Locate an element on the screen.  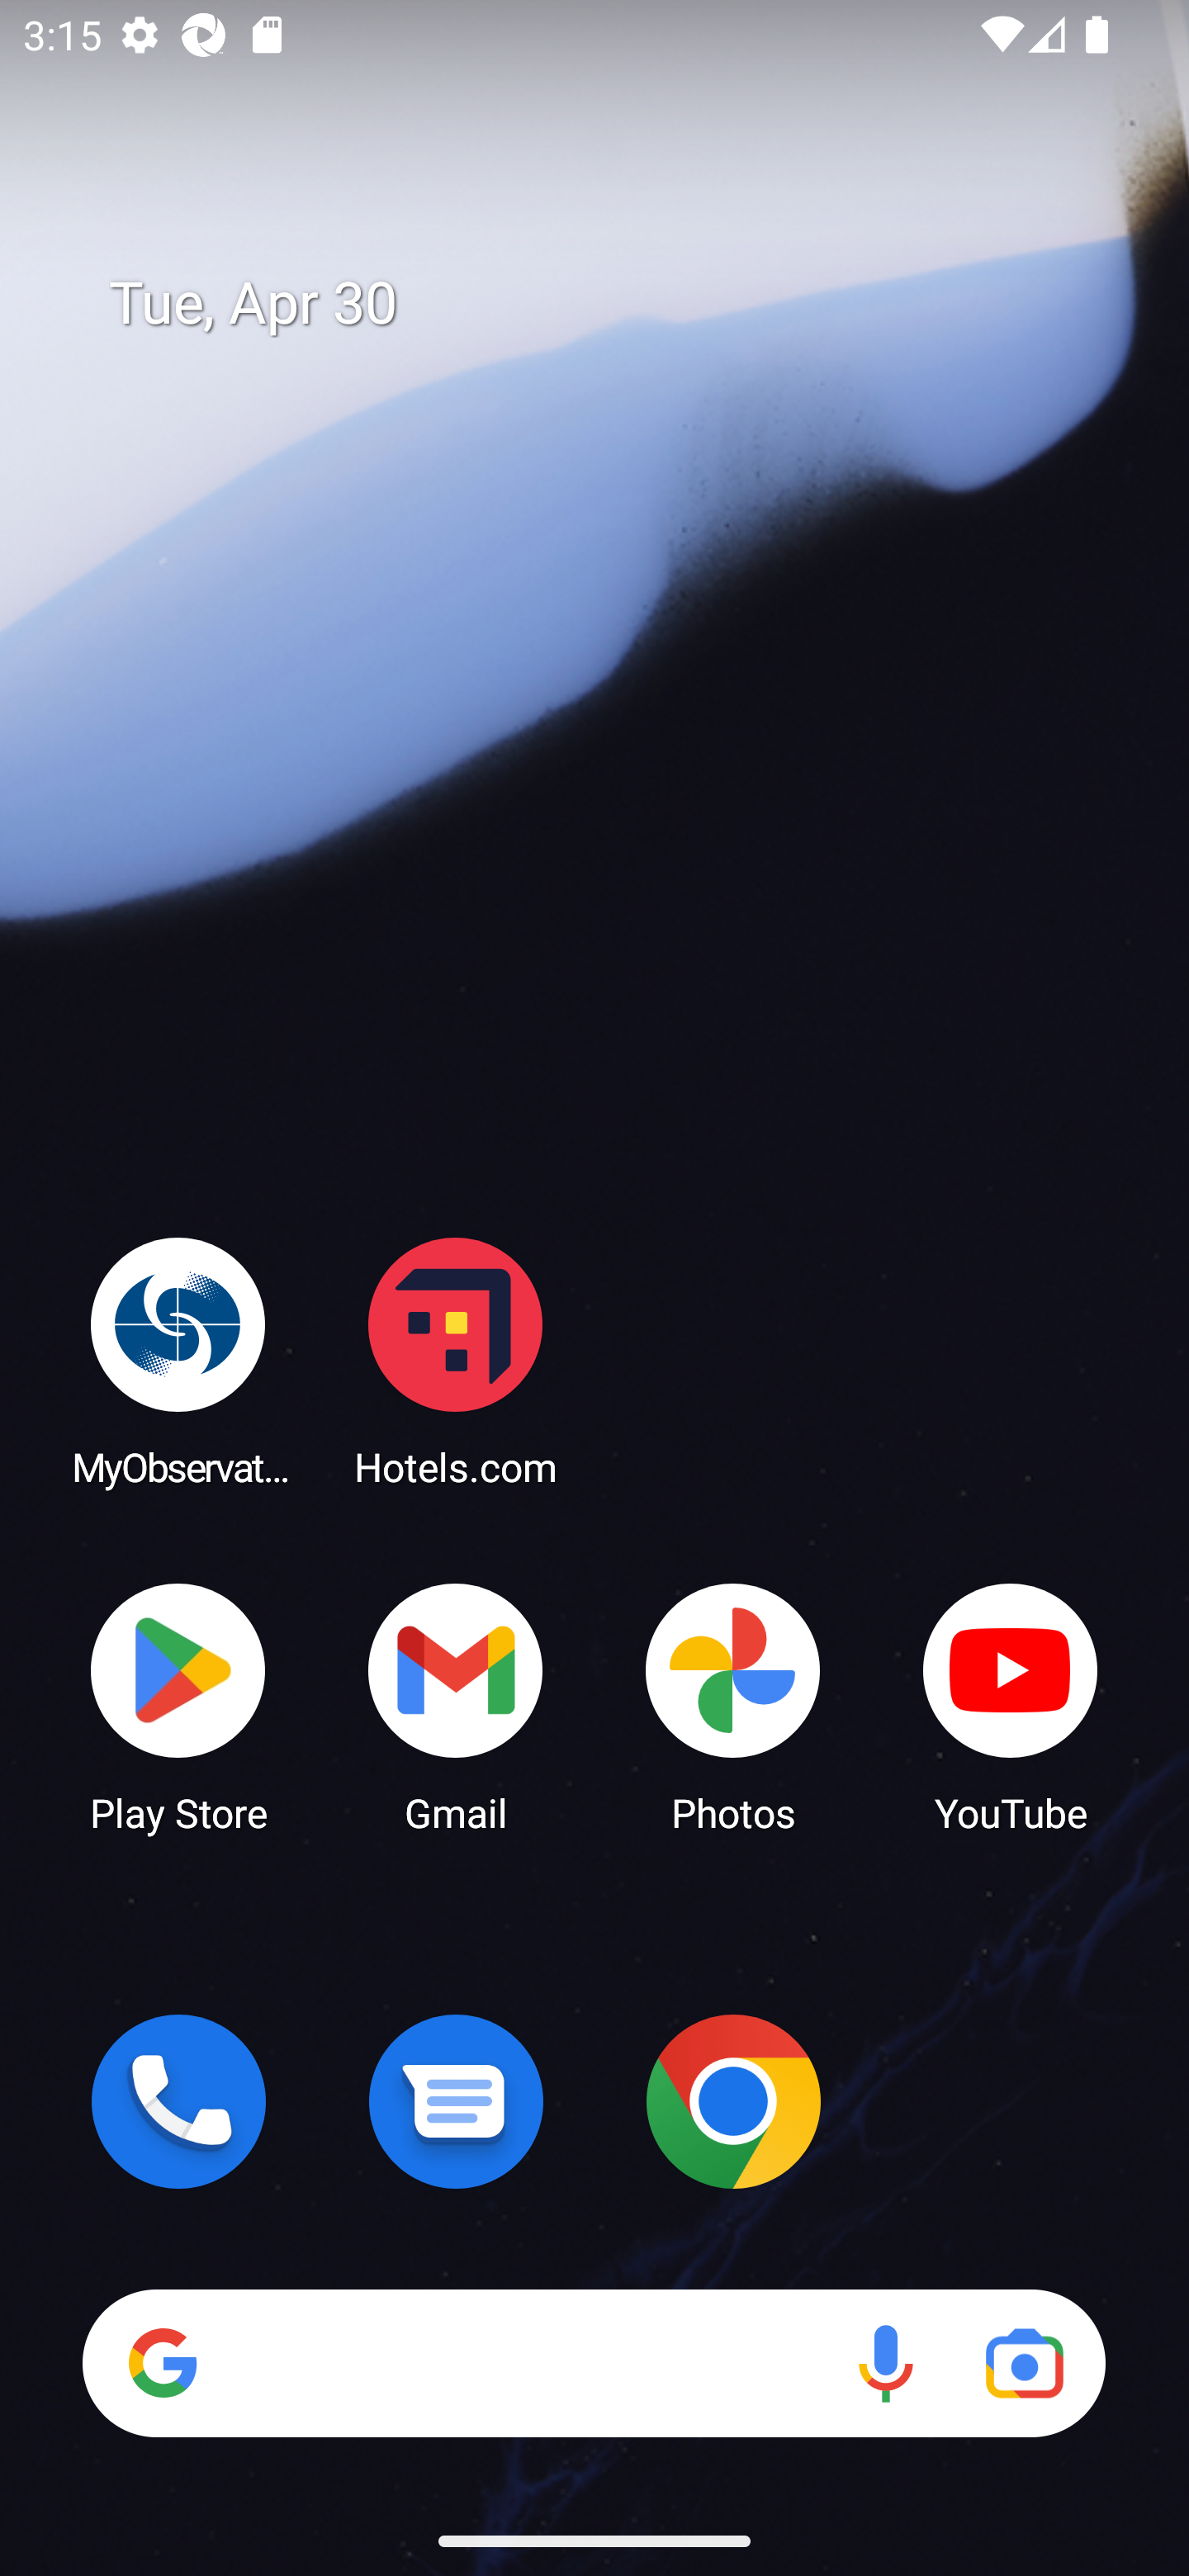
MyObservatory is located at coordinates (178, 1361).